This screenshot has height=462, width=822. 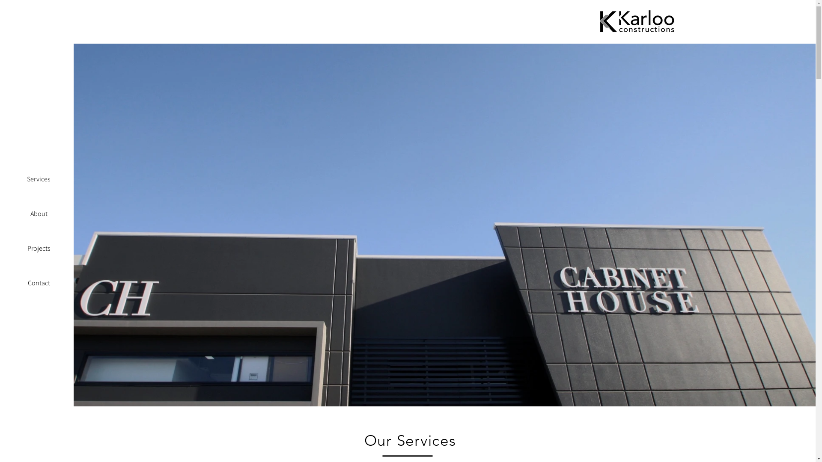 What do you see at coordinates (39, 283) in the screenshot?
I see `Contact` at bounding box center [39, 283].